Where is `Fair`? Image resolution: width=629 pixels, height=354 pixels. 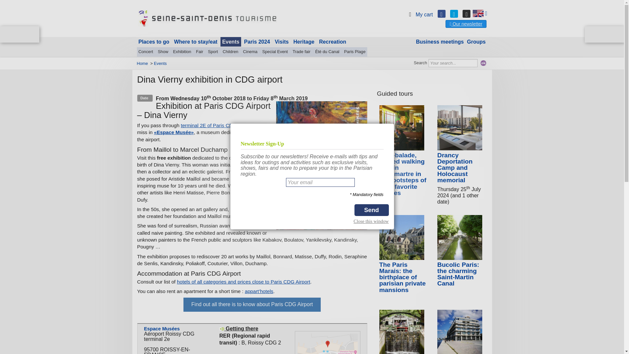
Fair is located at coordinates (200, 51).